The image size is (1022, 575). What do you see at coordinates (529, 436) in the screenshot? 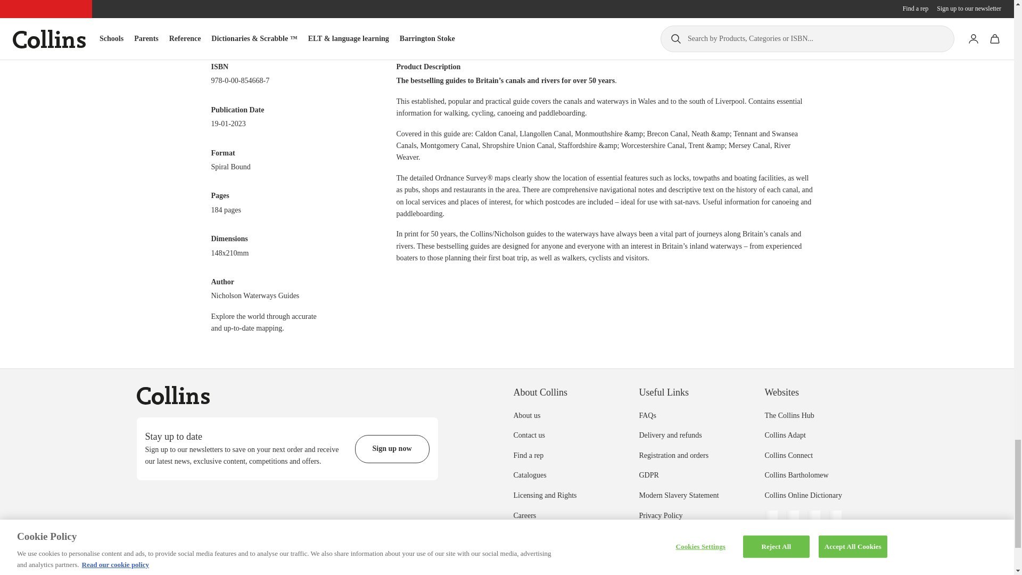
I see `Contact us` at bounding box center [529, 436].